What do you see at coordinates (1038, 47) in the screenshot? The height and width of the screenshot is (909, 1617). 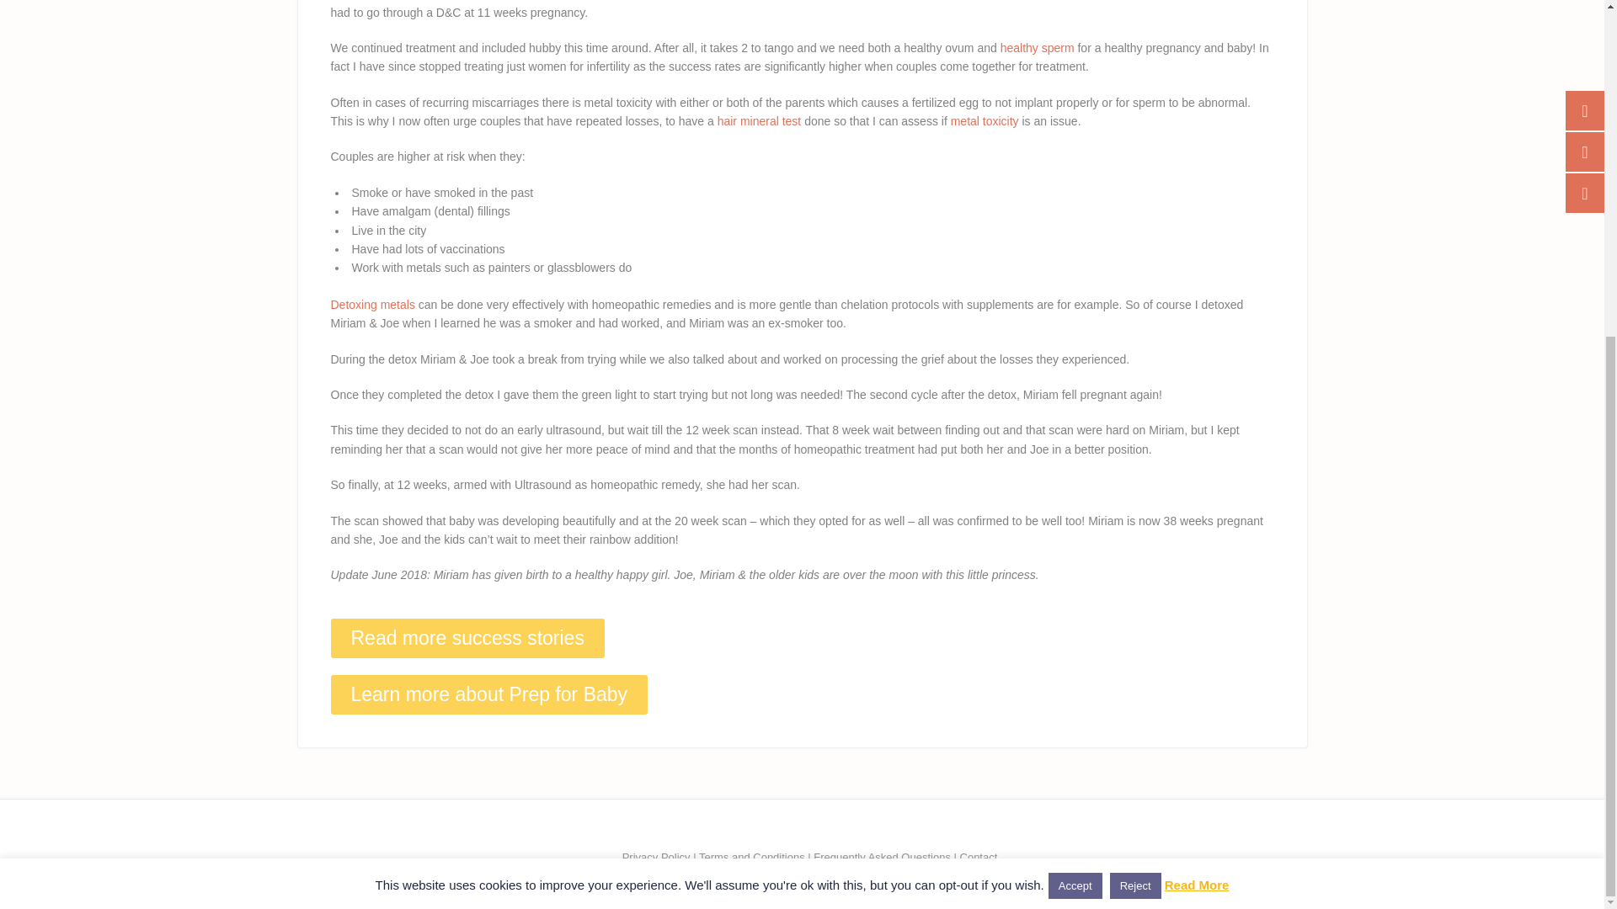 I see `healthy sperm` at bounding box center [1038, 47].